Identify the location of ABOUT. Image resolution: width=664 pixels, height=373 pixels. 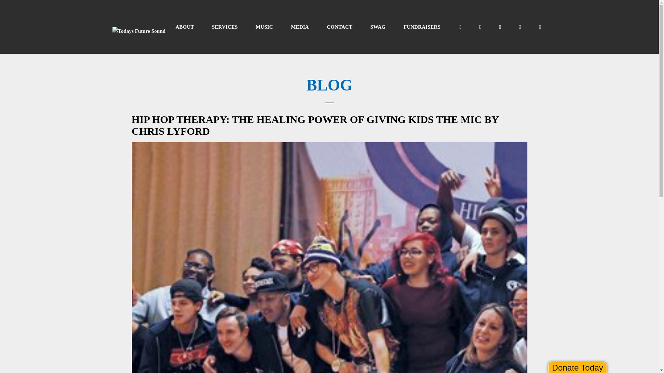
(185, 27).